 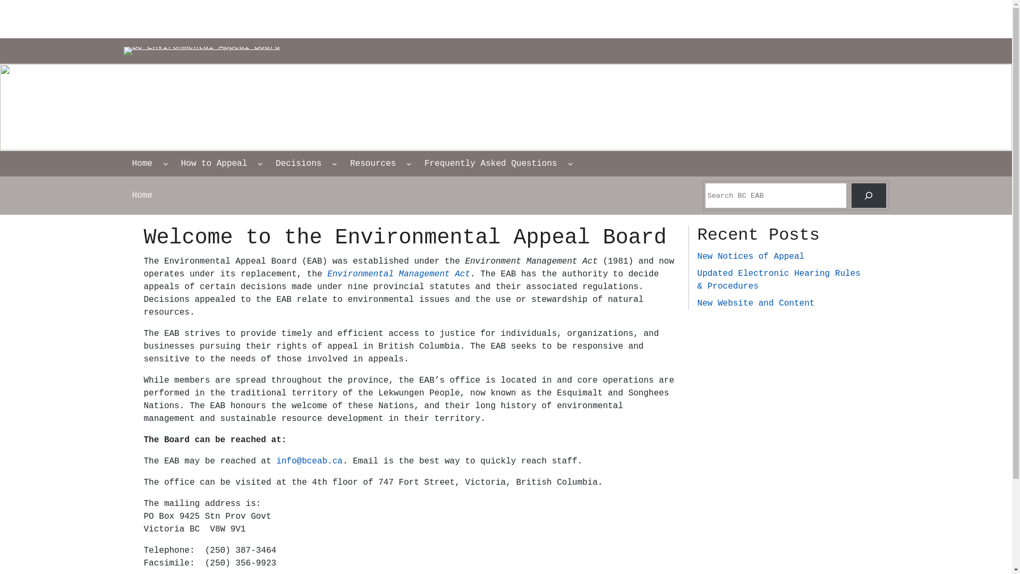 What do you see at coordinates (756, 303) in the screenshot?
I see `New Website and Content` at bounding box center [756, 303].